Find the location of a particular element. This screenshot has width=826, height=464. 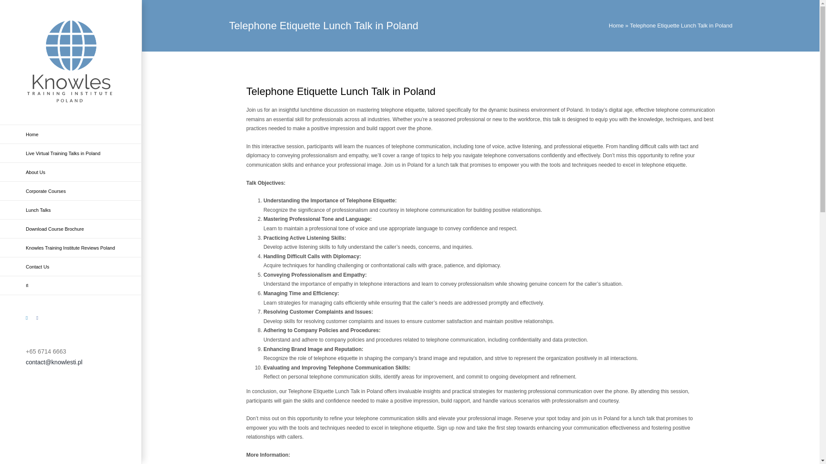

Search is located at coordinates (71, 285).